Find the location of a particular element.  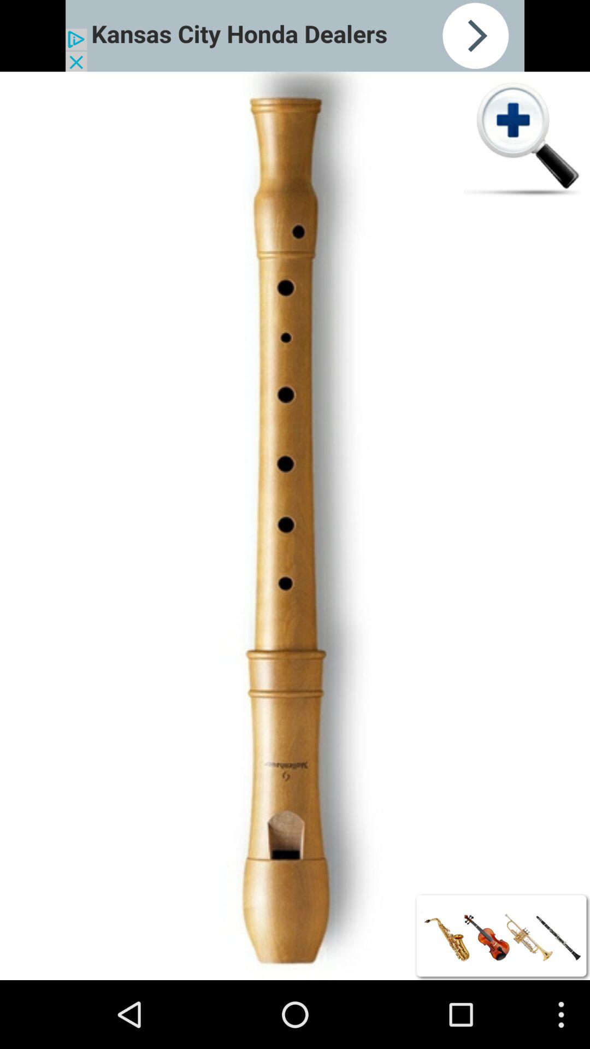

click advertisement is located at coordinates (295, 36).